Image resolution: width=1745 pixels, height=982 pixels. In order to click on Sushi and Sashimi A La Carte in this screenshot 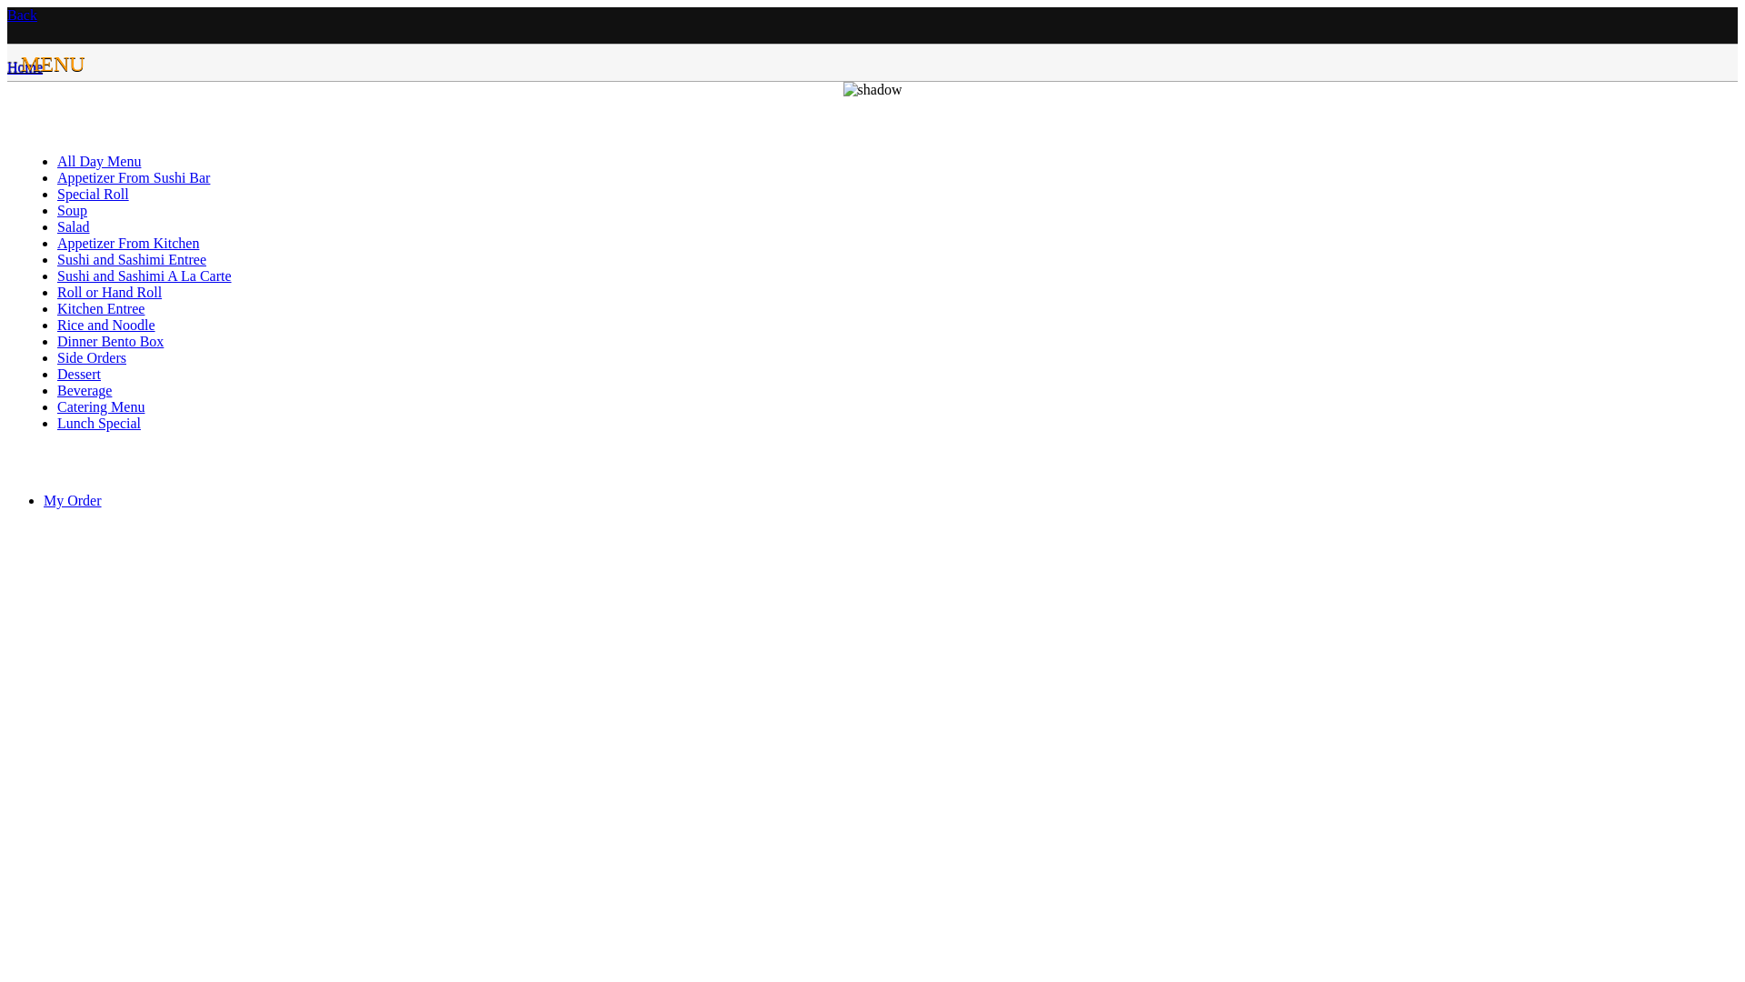, I will do `click(145, 276)`.